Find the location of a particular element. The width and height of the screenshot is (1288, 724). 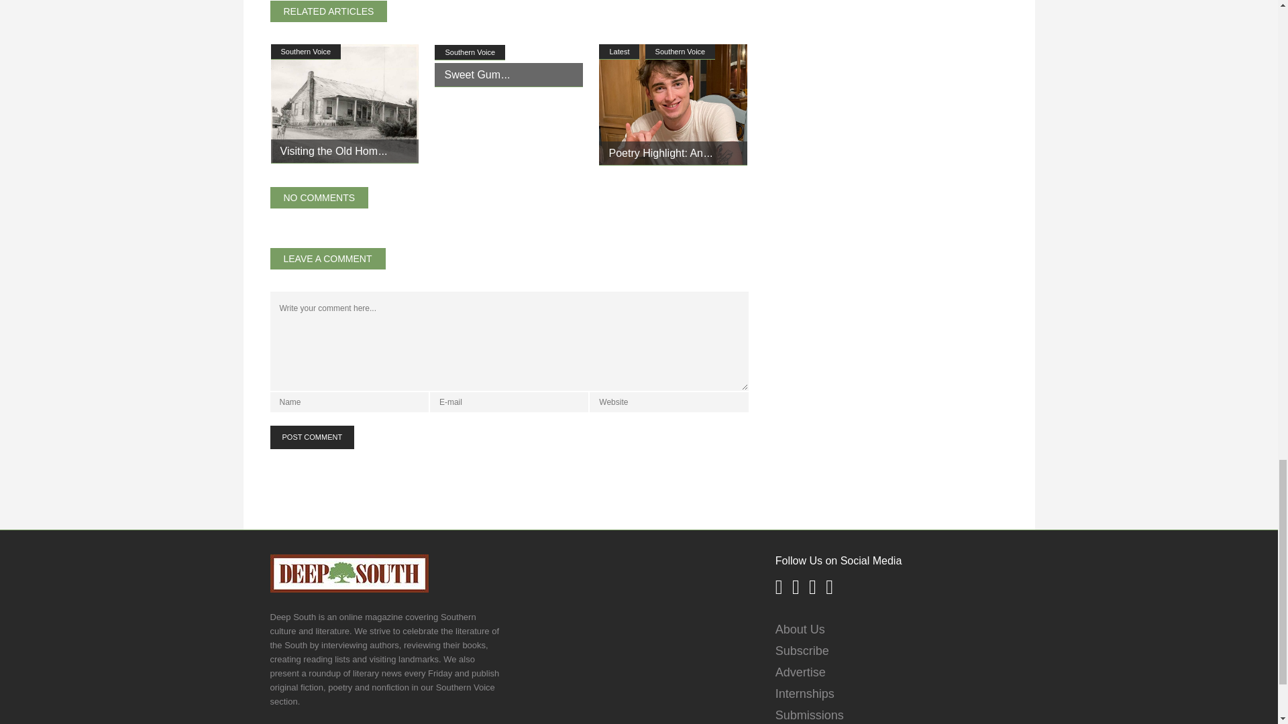

Visiting the Old Homeplace is located at coordinates (345, 103).